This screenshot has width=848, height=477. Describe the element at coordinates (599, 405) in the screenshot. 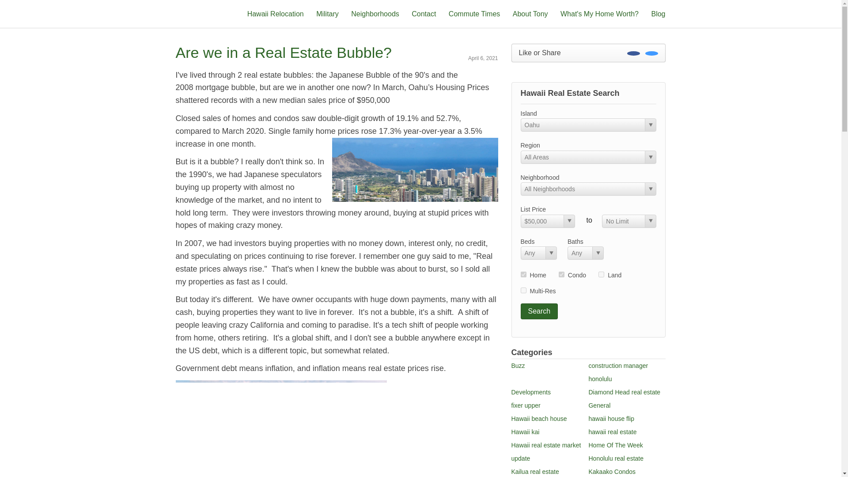

I see `General` at that location.